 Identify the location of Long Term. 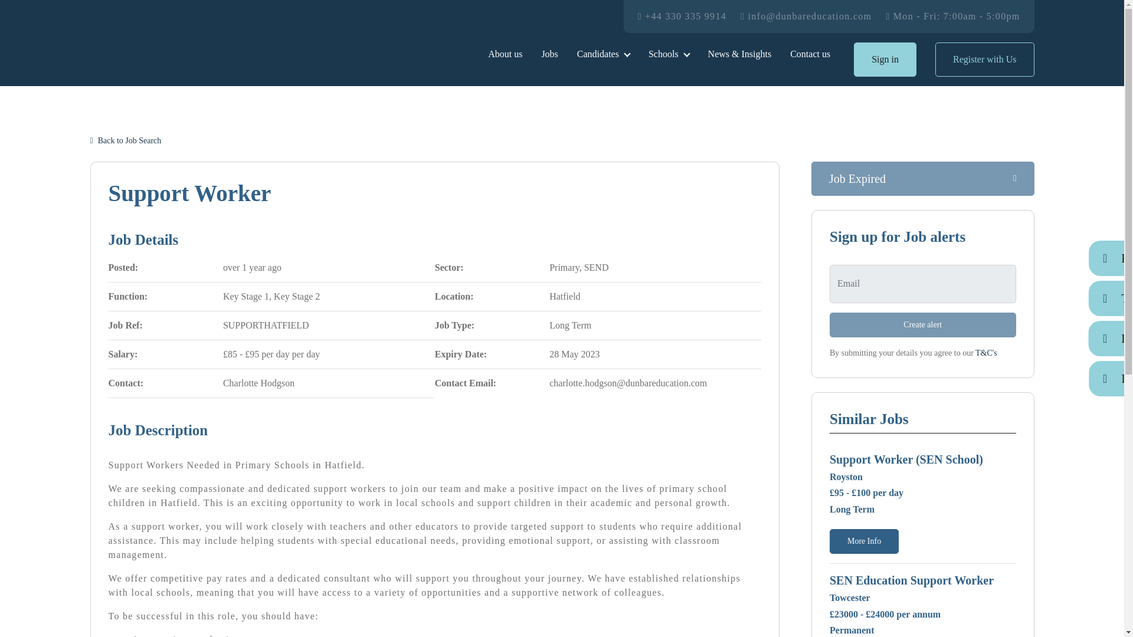
(570, 326).